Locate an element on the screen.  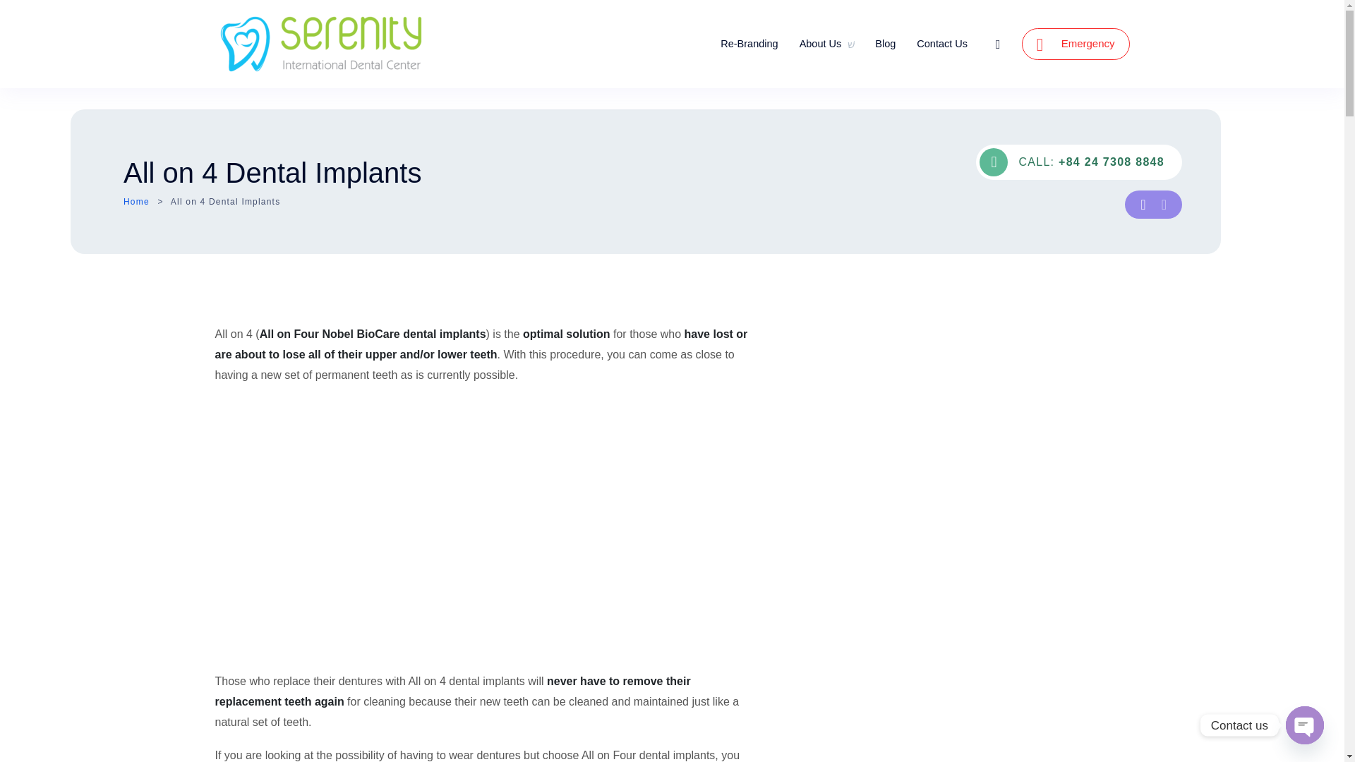
Contact Us is located at coordinates (941, 44).